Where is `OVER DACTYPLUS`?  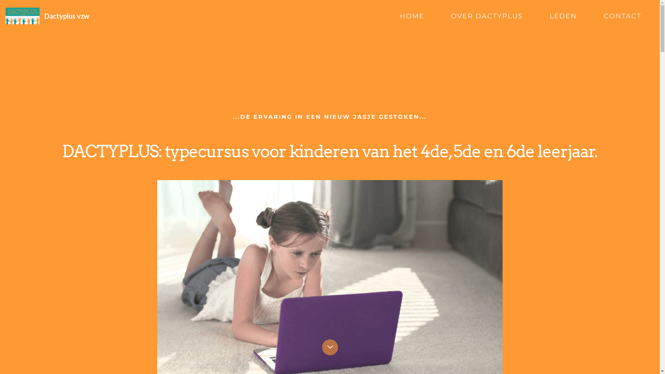
OVER DACTYPLUS is located at coordinates (487, 16).